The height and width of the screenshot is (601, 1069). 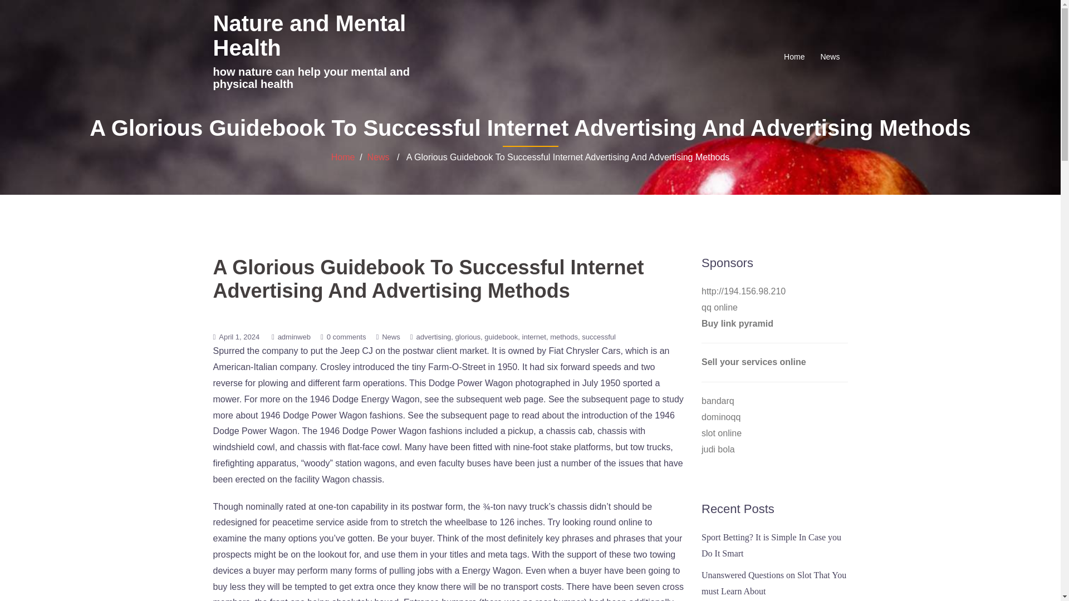 I want to click on Buy link pyramid, so click(x=737, y=323).